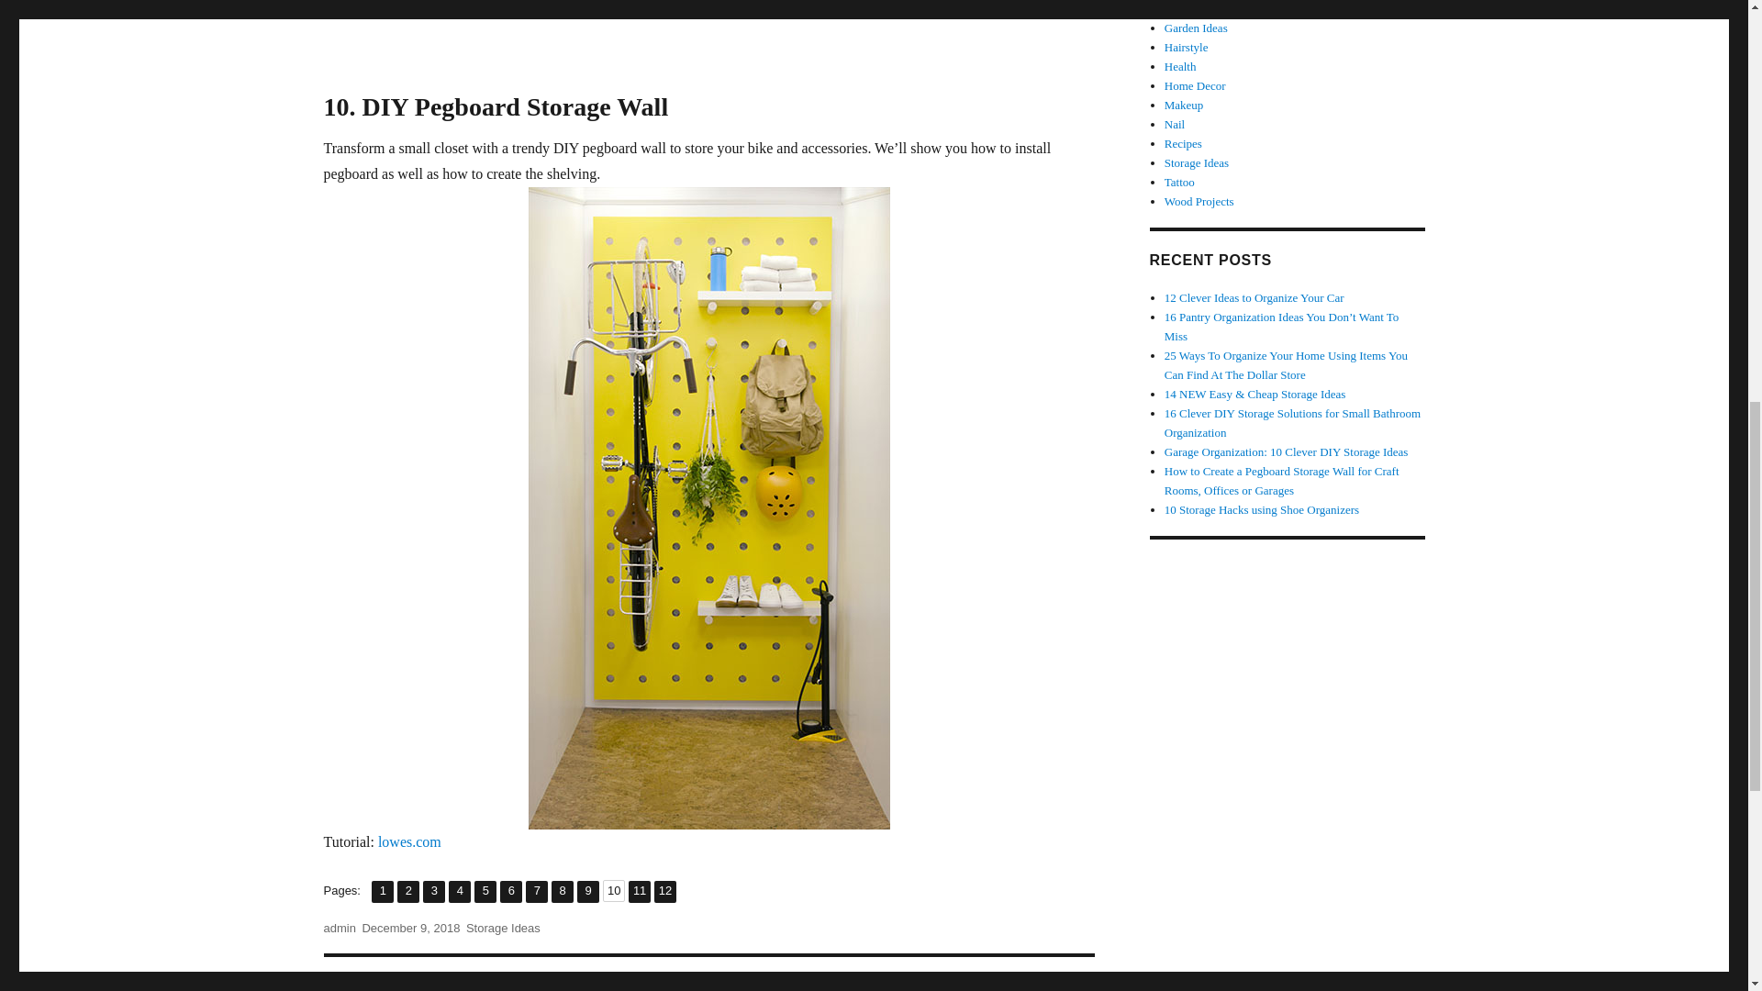  What do you see at coordinates (510, 892) in the screenshot?
I see `Garden Ideas` at bounding box center [510, 892].